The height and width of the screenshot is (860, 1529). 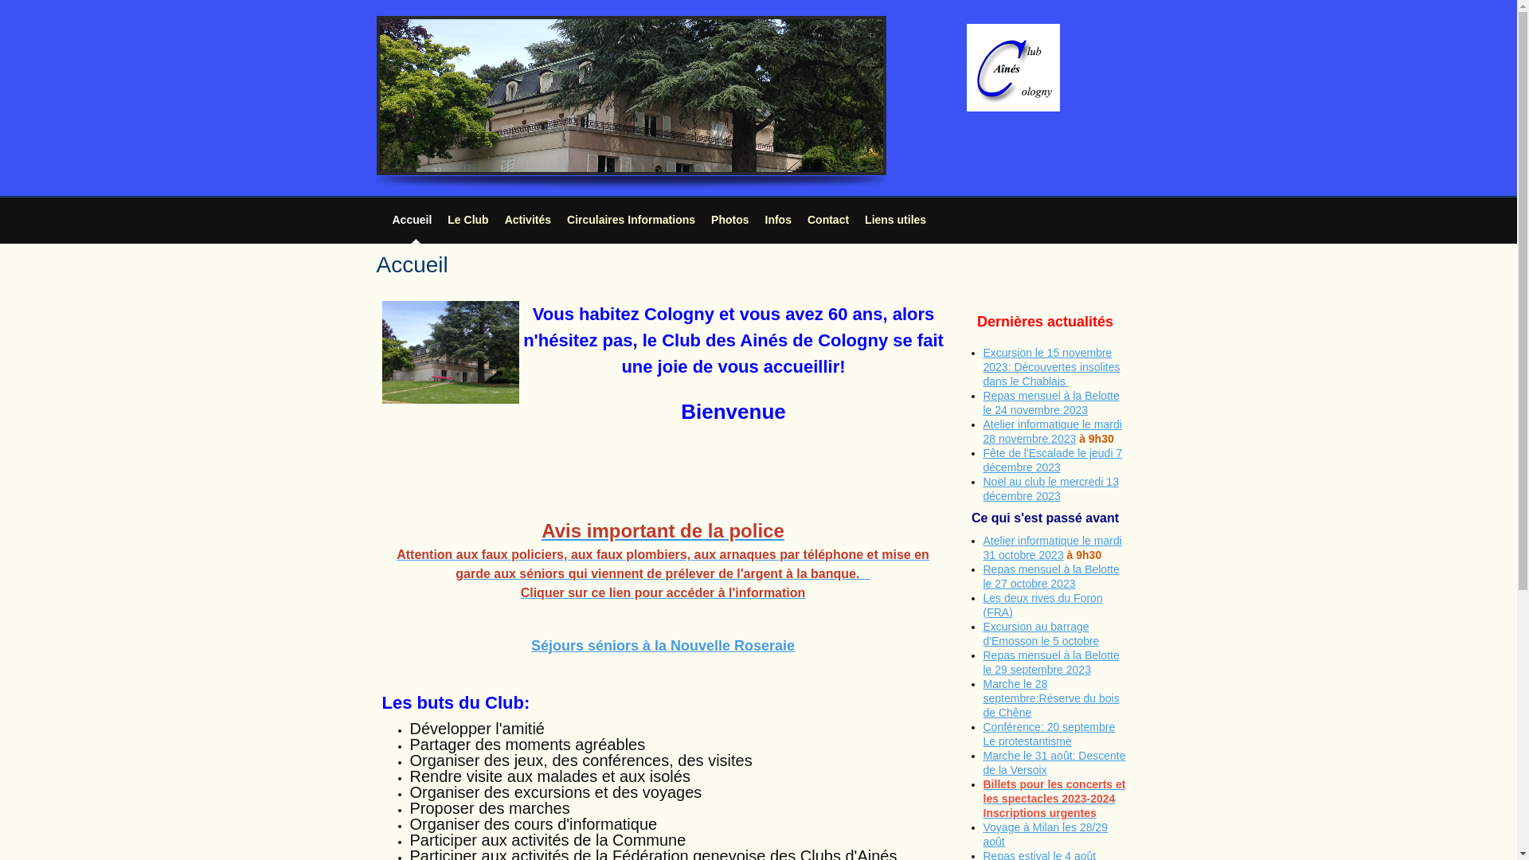 What do you see at coordinates (663, 530) in the screenshot?
I see `Avis important de la police` at bounding box center [663, 530].